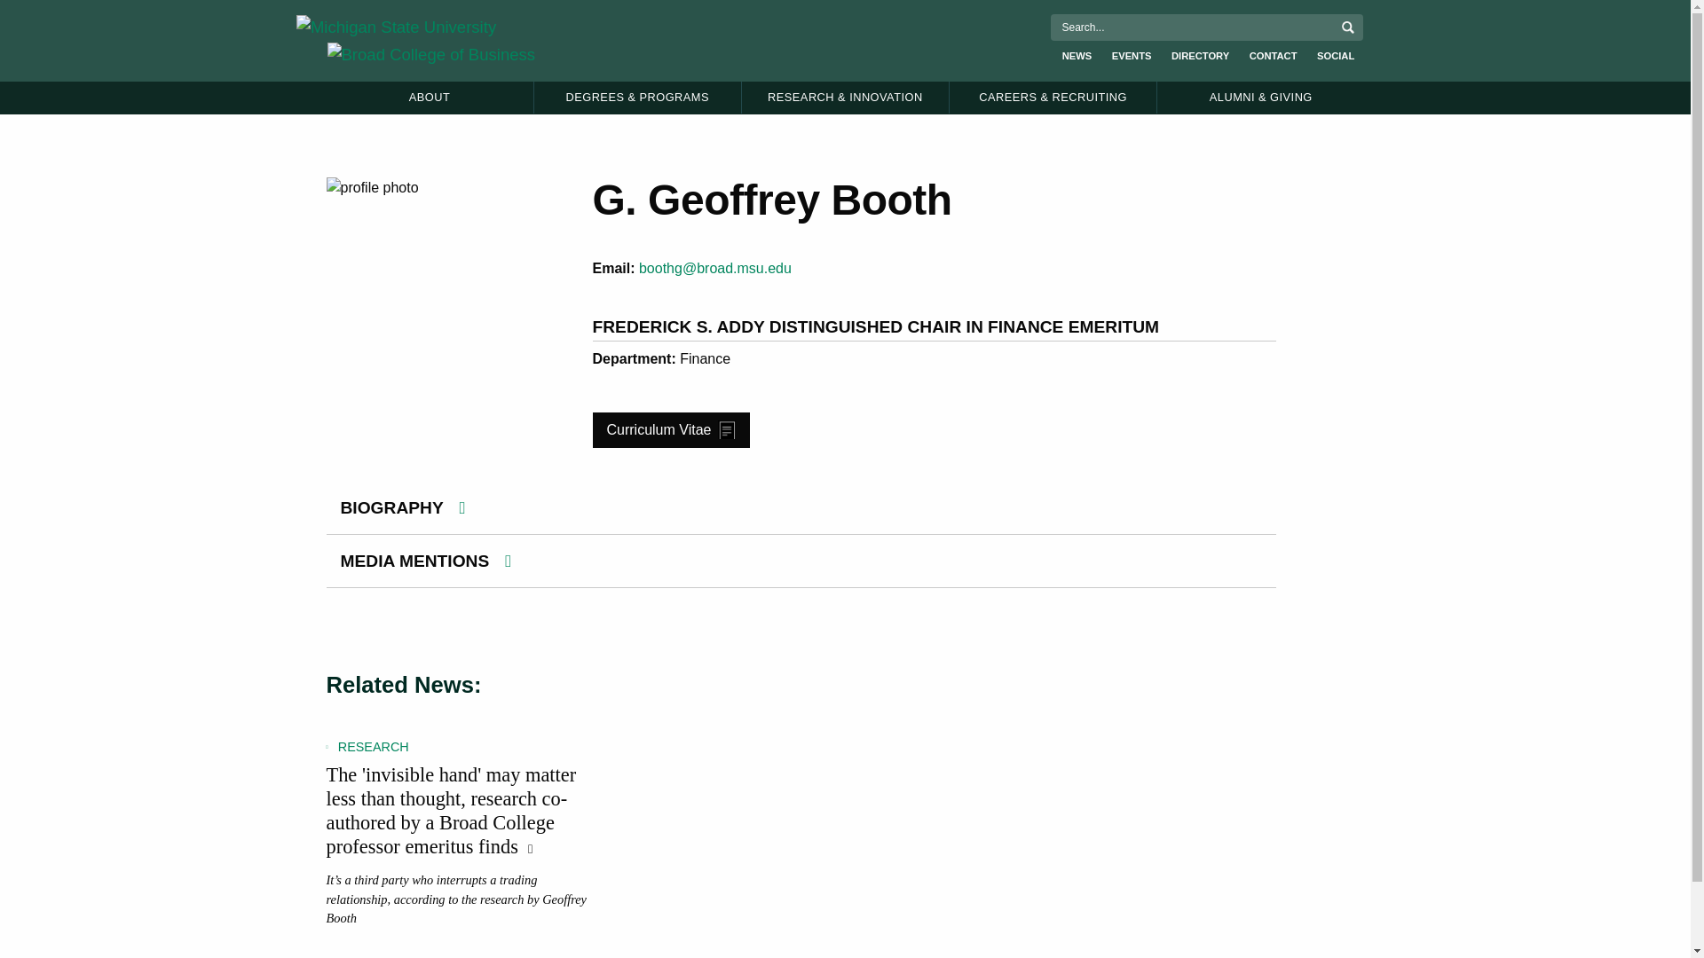 The width and height of the screenshot is (1704, 958). Describe the element at coordinates (1077, 57) in the screenshot. I see `NEWS` at that location.